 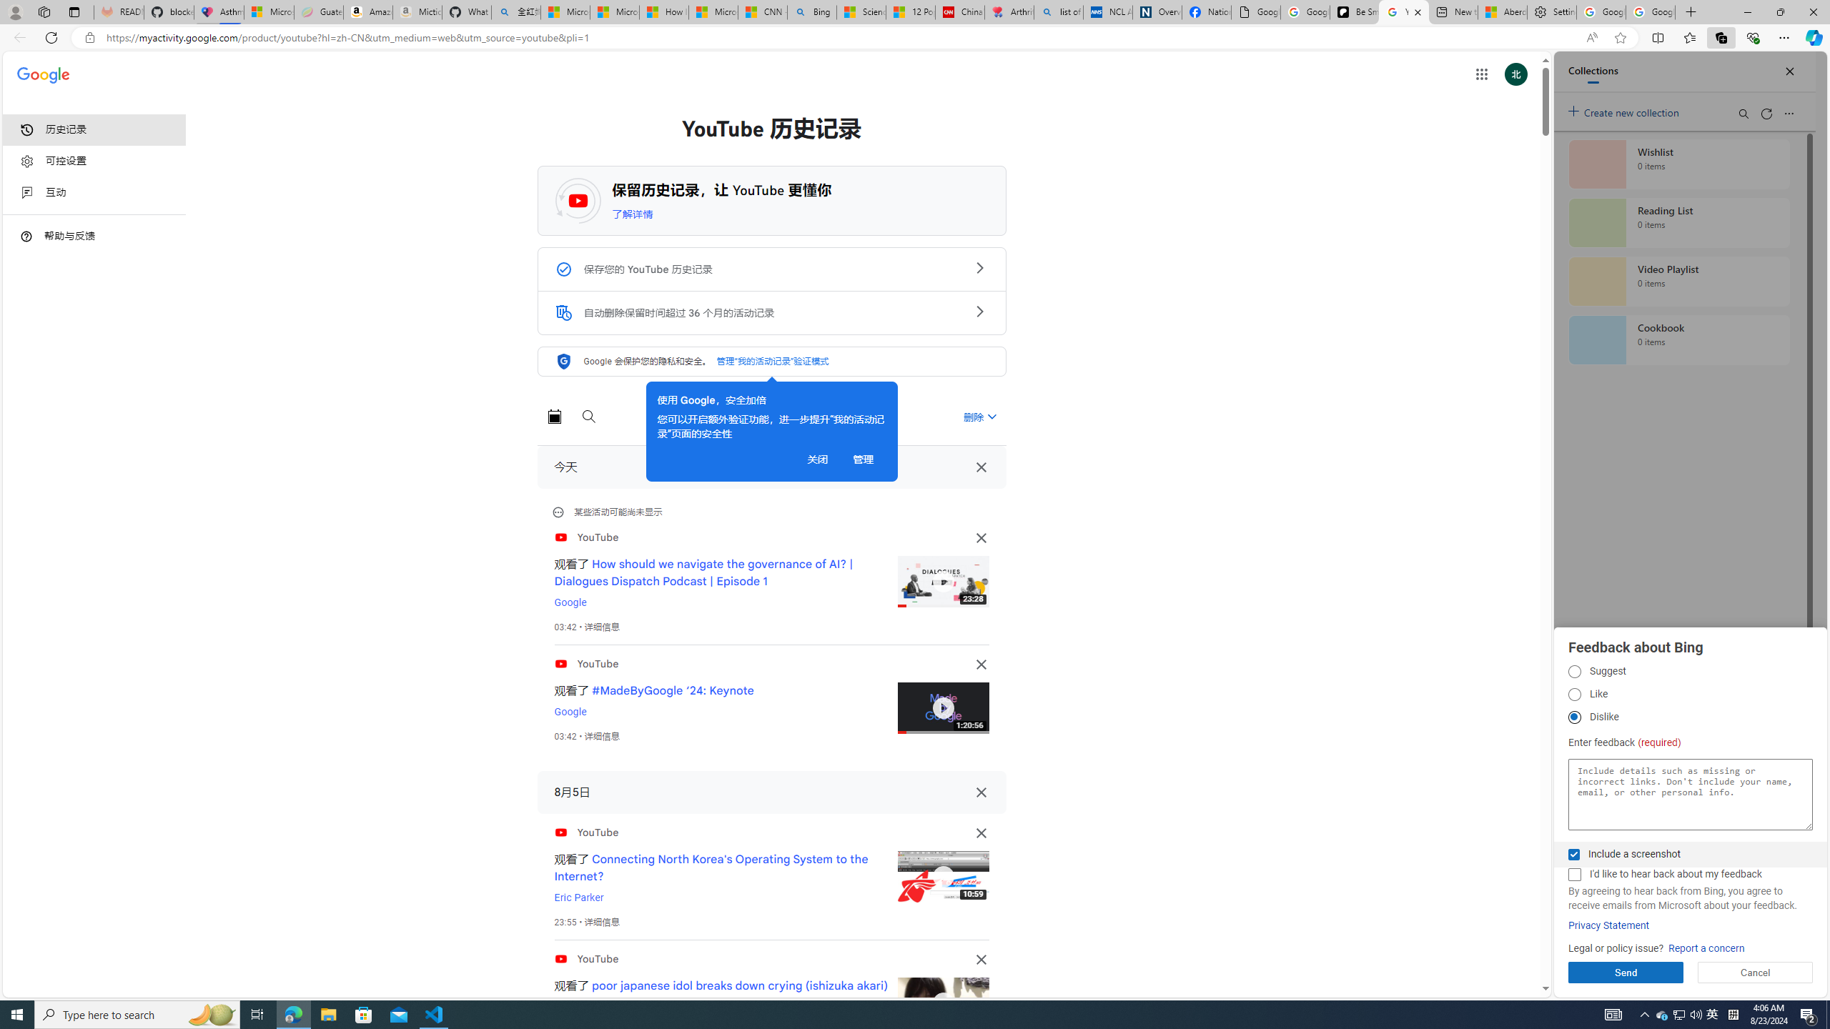 What do you see at coordinates (1574, 672) in the screenshot?
I see `Suggest Suggest` at bounding box center [1574, 672].